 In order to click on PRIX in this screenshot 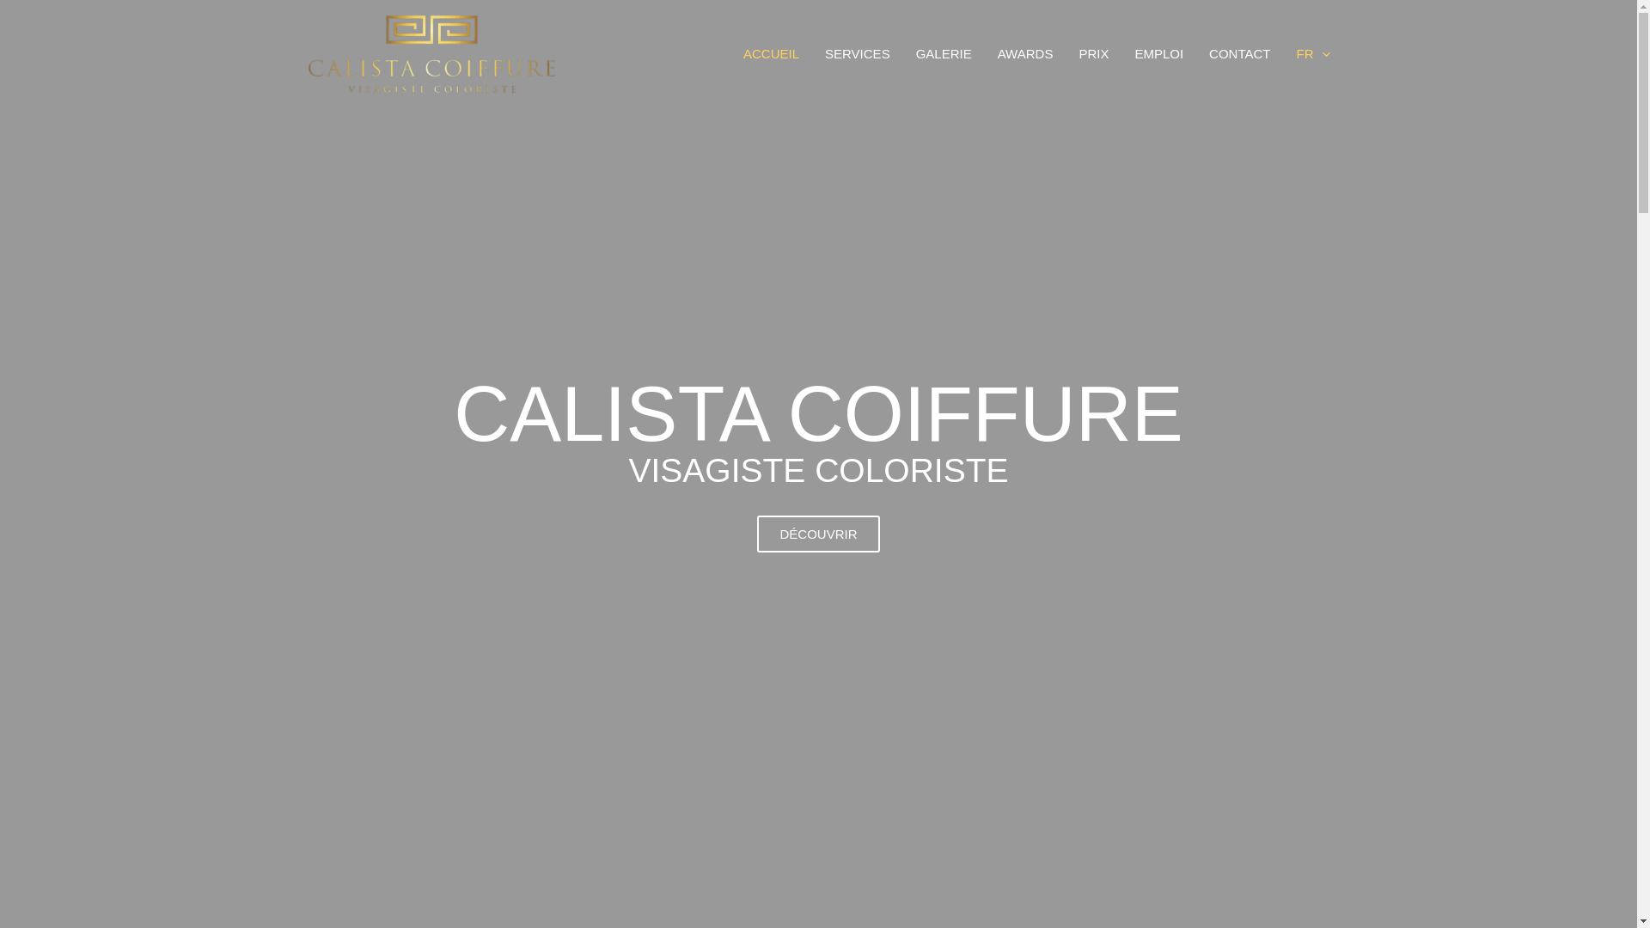, I will do `click(1093, 54)`.